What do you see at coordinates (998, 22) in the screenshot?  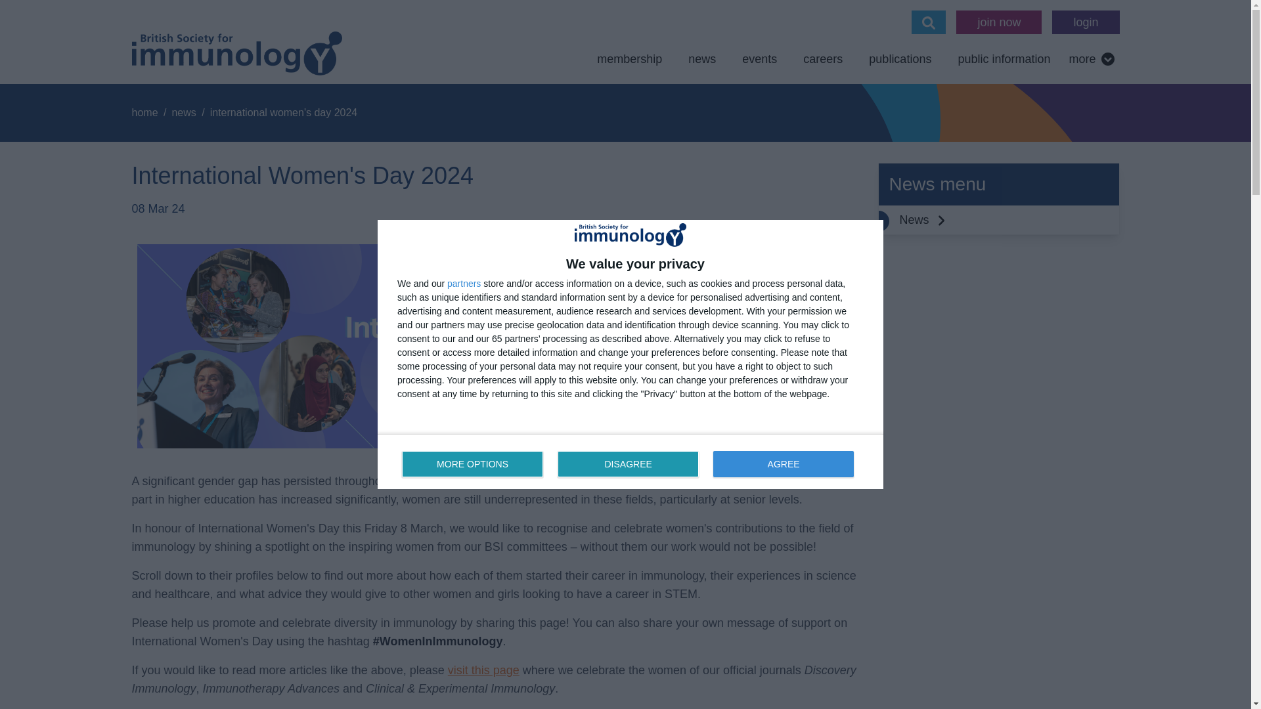 I see `join now` at bounding box center [998, 22].